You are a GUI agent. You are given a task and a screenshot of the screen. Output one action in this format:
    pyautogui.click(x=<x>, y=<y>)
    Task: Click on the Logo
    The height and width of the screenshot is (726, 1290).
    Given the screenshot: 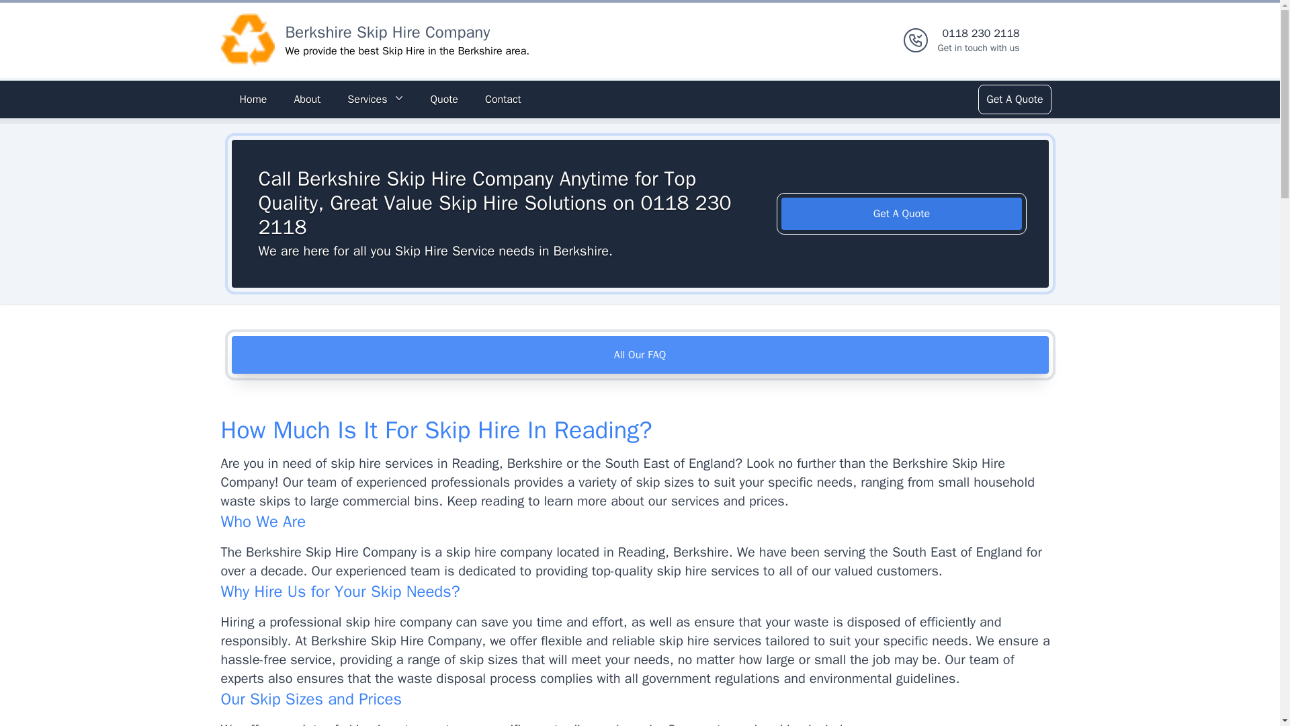 What is the action you would take?
    pyautogui.click(x=375, y=99)
    